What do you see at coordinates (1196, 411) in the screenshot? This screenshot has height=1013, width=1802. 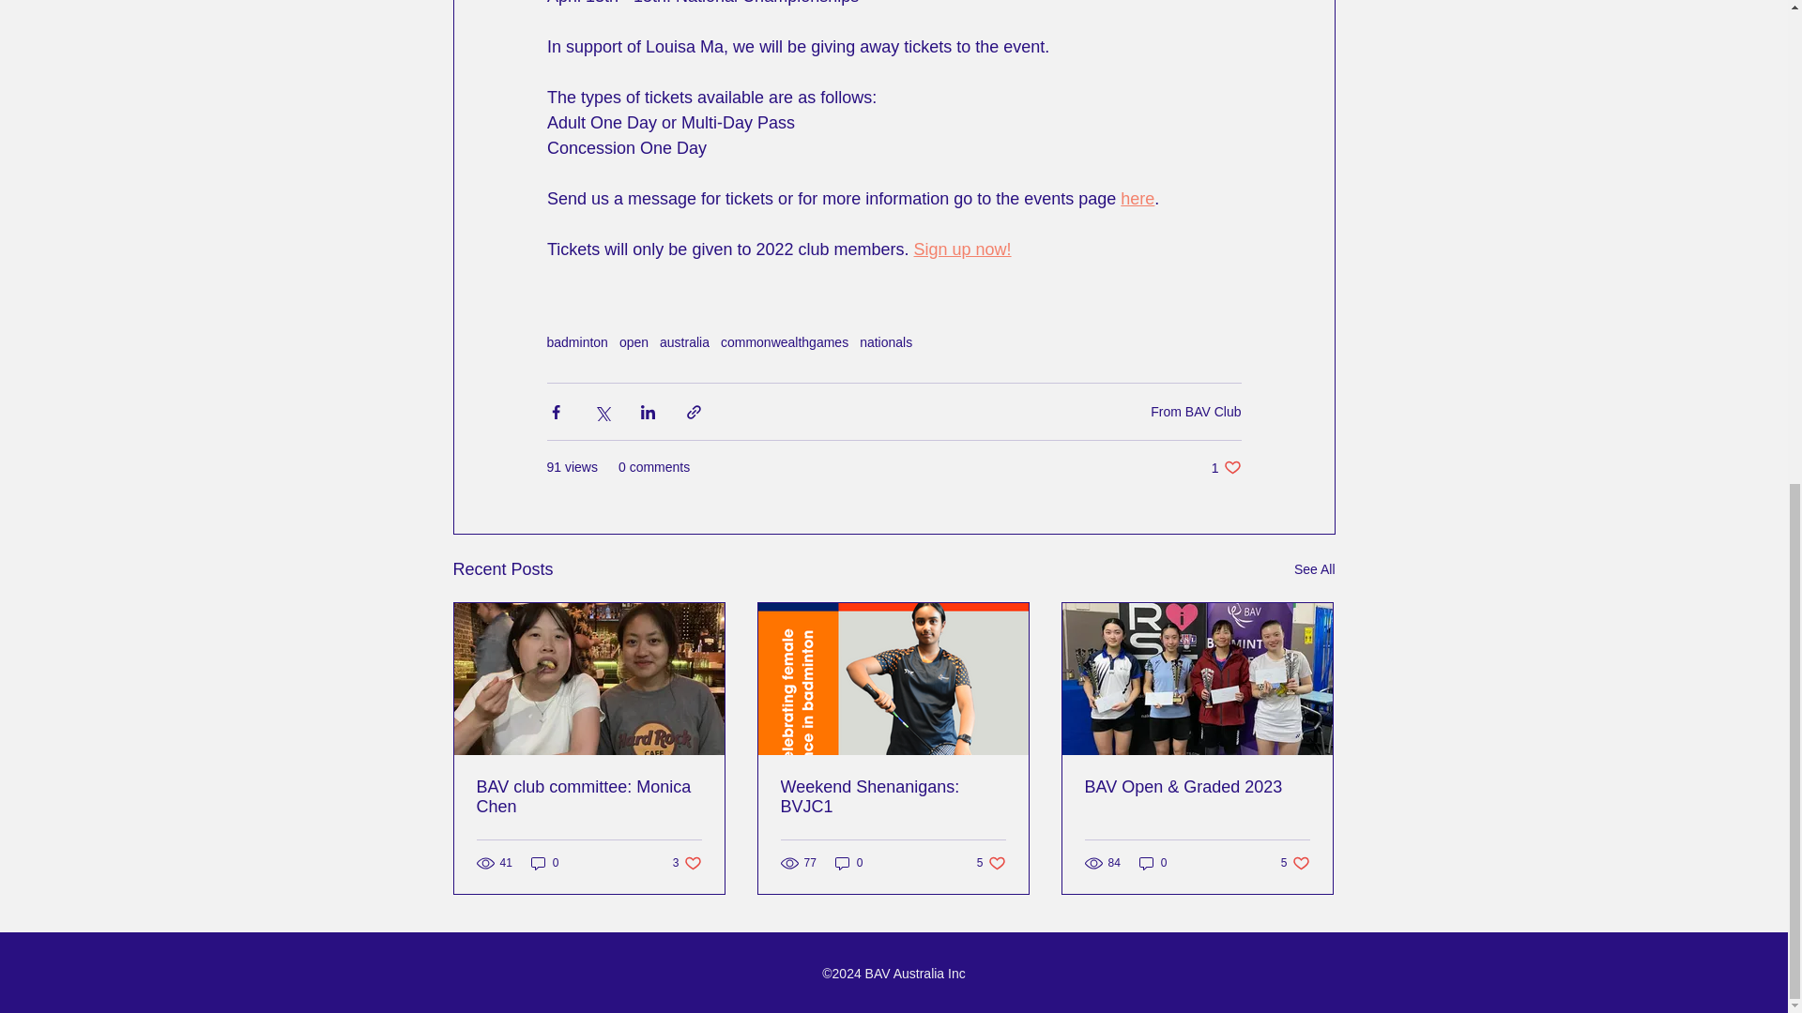 I see `0` at bounding box center [1196, 411].